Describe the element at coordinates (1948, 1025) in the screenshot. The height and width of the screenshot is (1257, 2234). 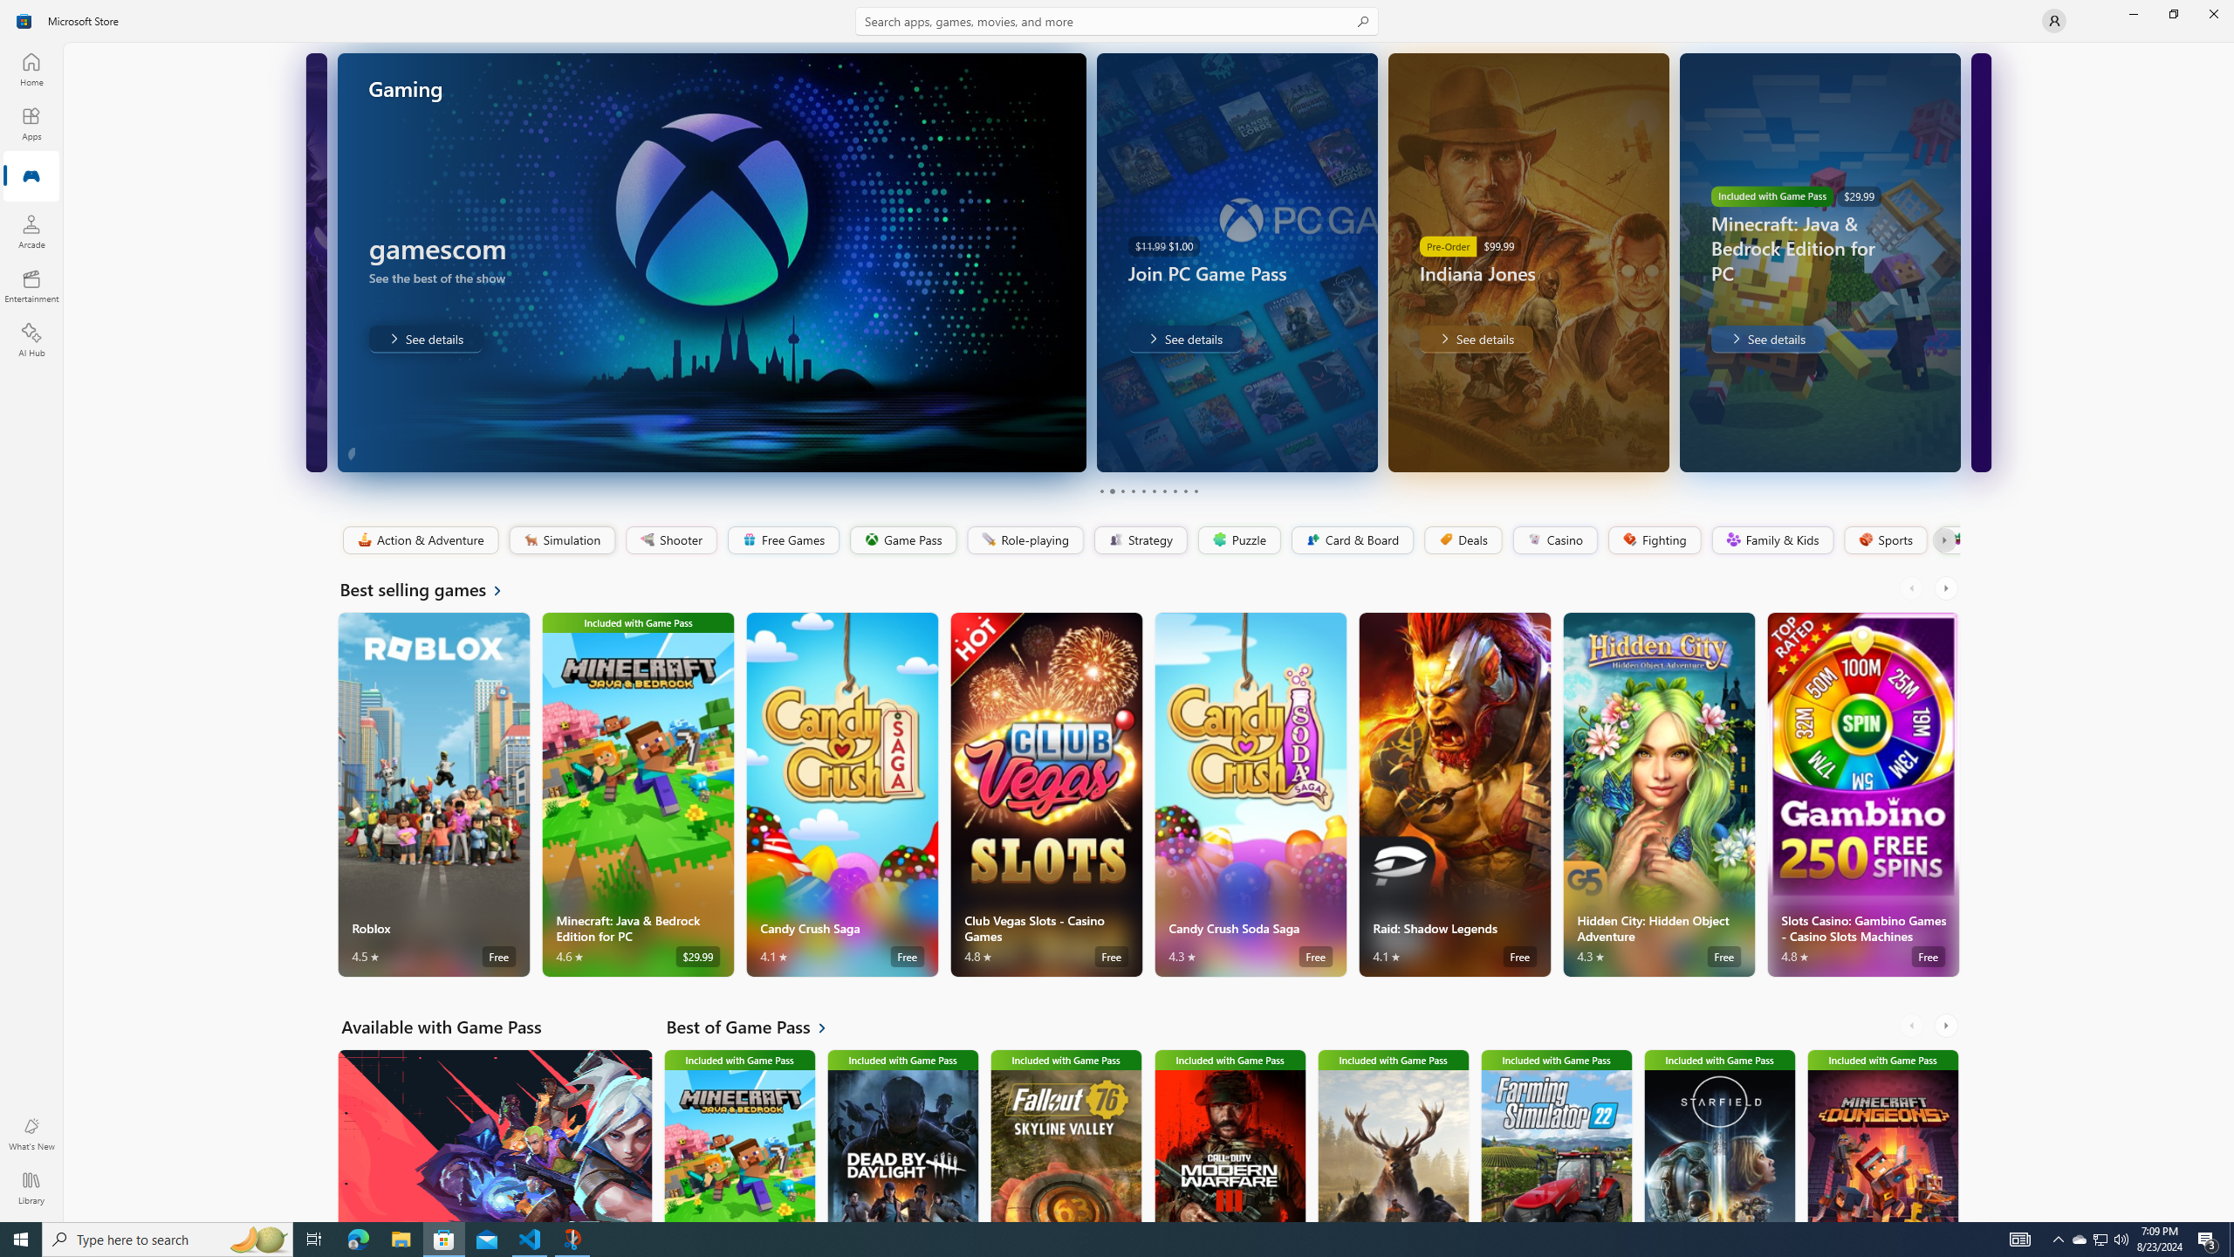
I see `AutomationID: RightScrollButton` at that location.